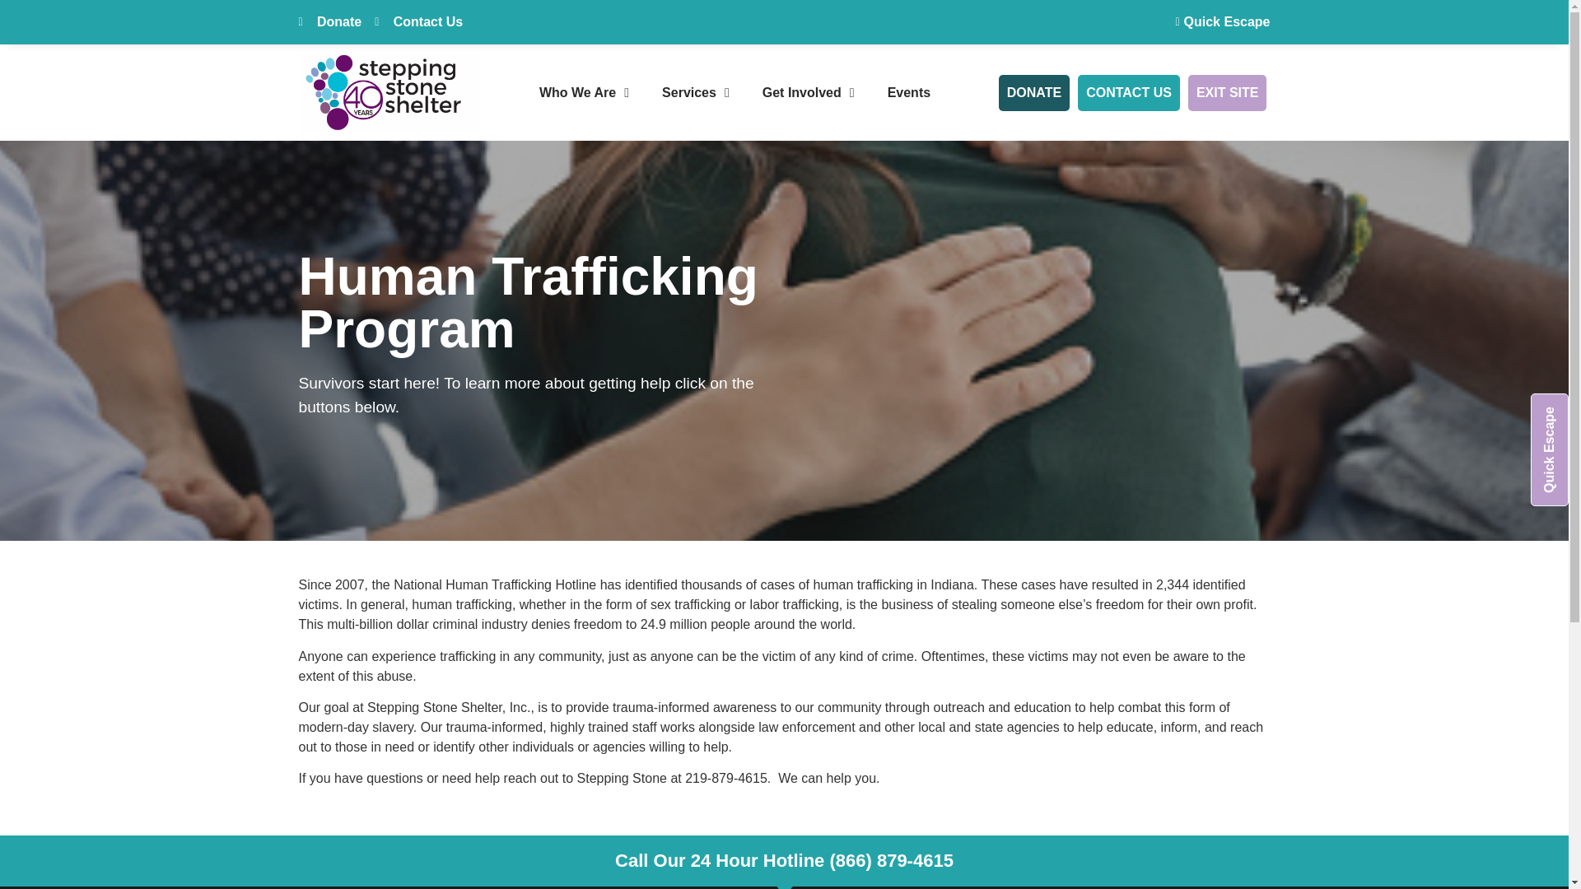 The height and width of the screenshot is (889, 1581). What do you see at coordinates (909, 92) in the screenshot?
I see `Events` at bounding box center [909, 92].